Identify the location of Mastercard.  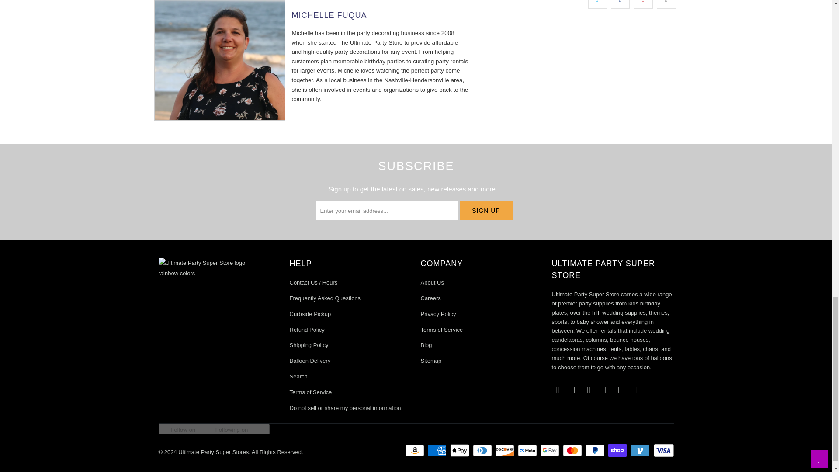
(573, 451).